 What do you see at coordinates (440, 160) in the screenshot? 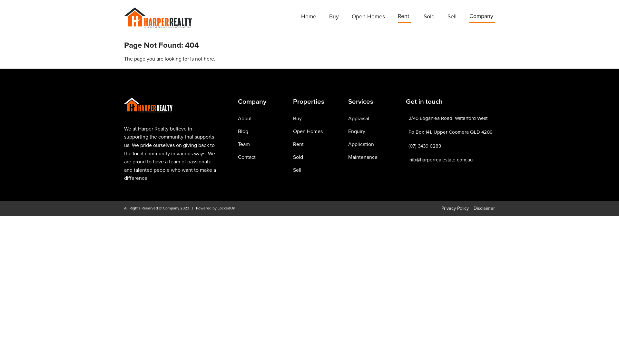
I see `info@harperrealestate.com.au` at bounding box center [440, 160].